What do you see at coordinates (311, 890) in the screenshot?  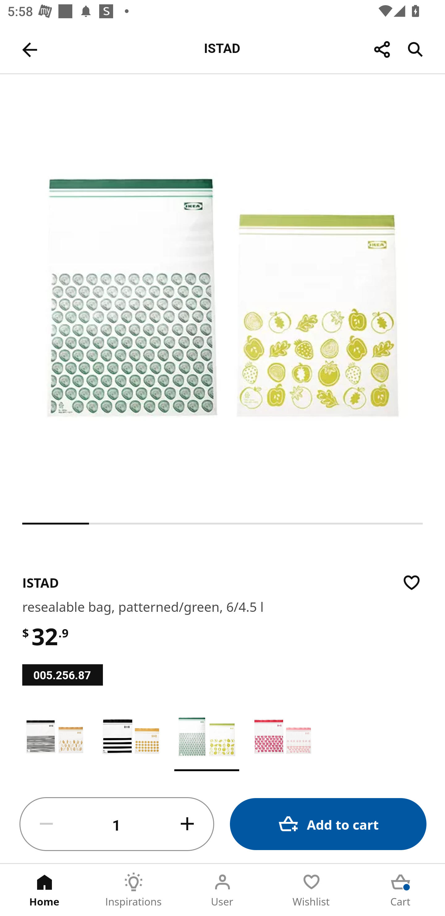 I see `Wishlist
Tab 4 of 5` at bounding box center [311, 890].